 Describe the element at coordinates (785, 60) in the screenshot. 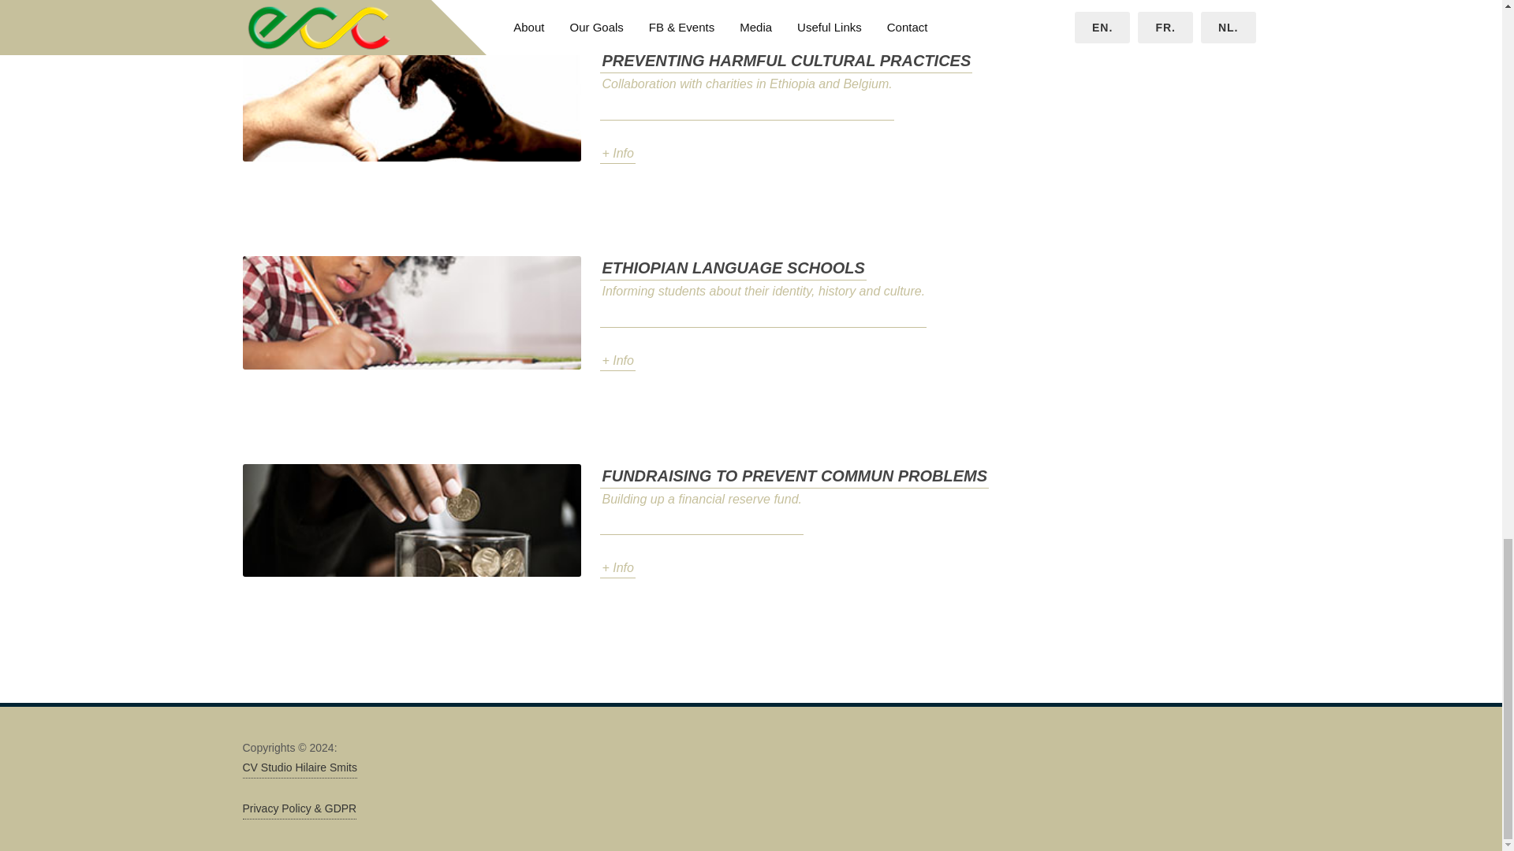

I see `PREVENTING HARMFUL CULTURAL PRACTICES` at that location.